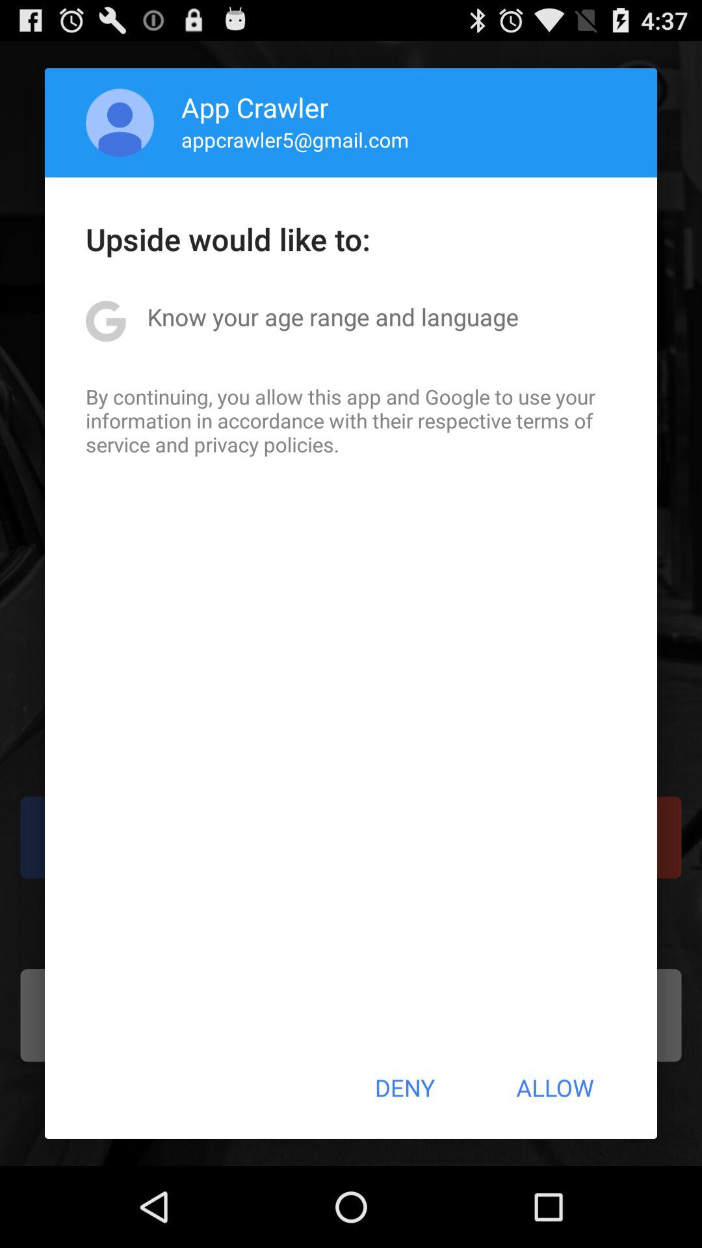 The width and height of the screenshot is (702, 1248). I want to click on open app crawler, so click(255, 107).